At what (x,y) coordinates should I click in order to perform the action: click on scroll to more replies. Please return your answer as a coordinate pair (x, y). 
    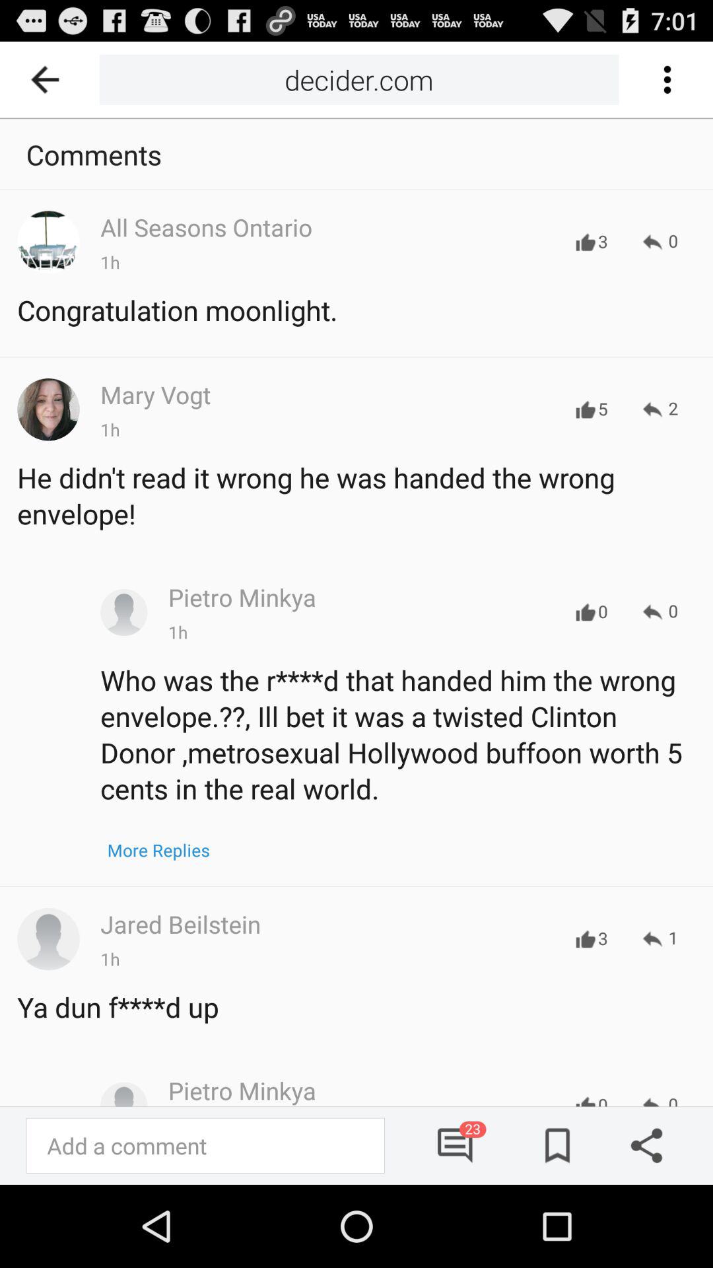
    Looking at the image, I should click on (158, 850).